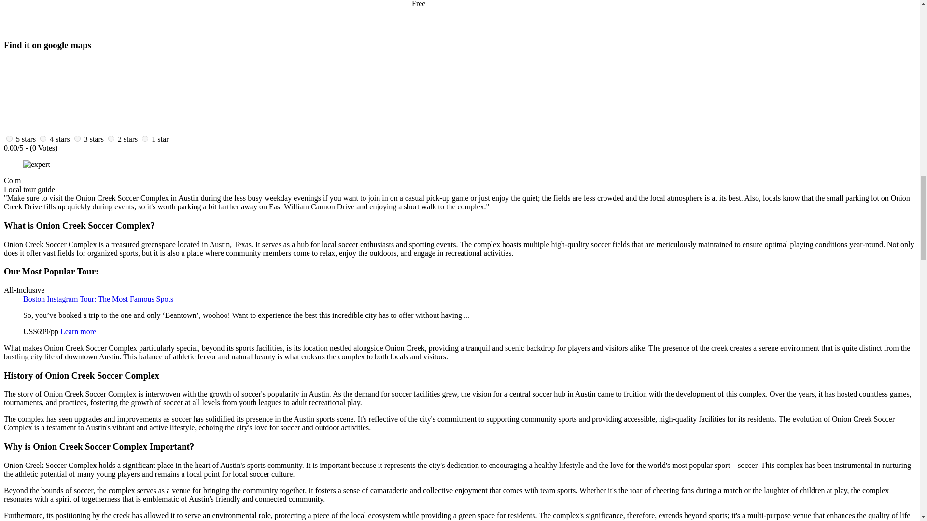 This screenshot has height=521, width=927. What do you see at coordinates (77, 138) in the screenshot?
I see `3` at bounding box center [77, 138].